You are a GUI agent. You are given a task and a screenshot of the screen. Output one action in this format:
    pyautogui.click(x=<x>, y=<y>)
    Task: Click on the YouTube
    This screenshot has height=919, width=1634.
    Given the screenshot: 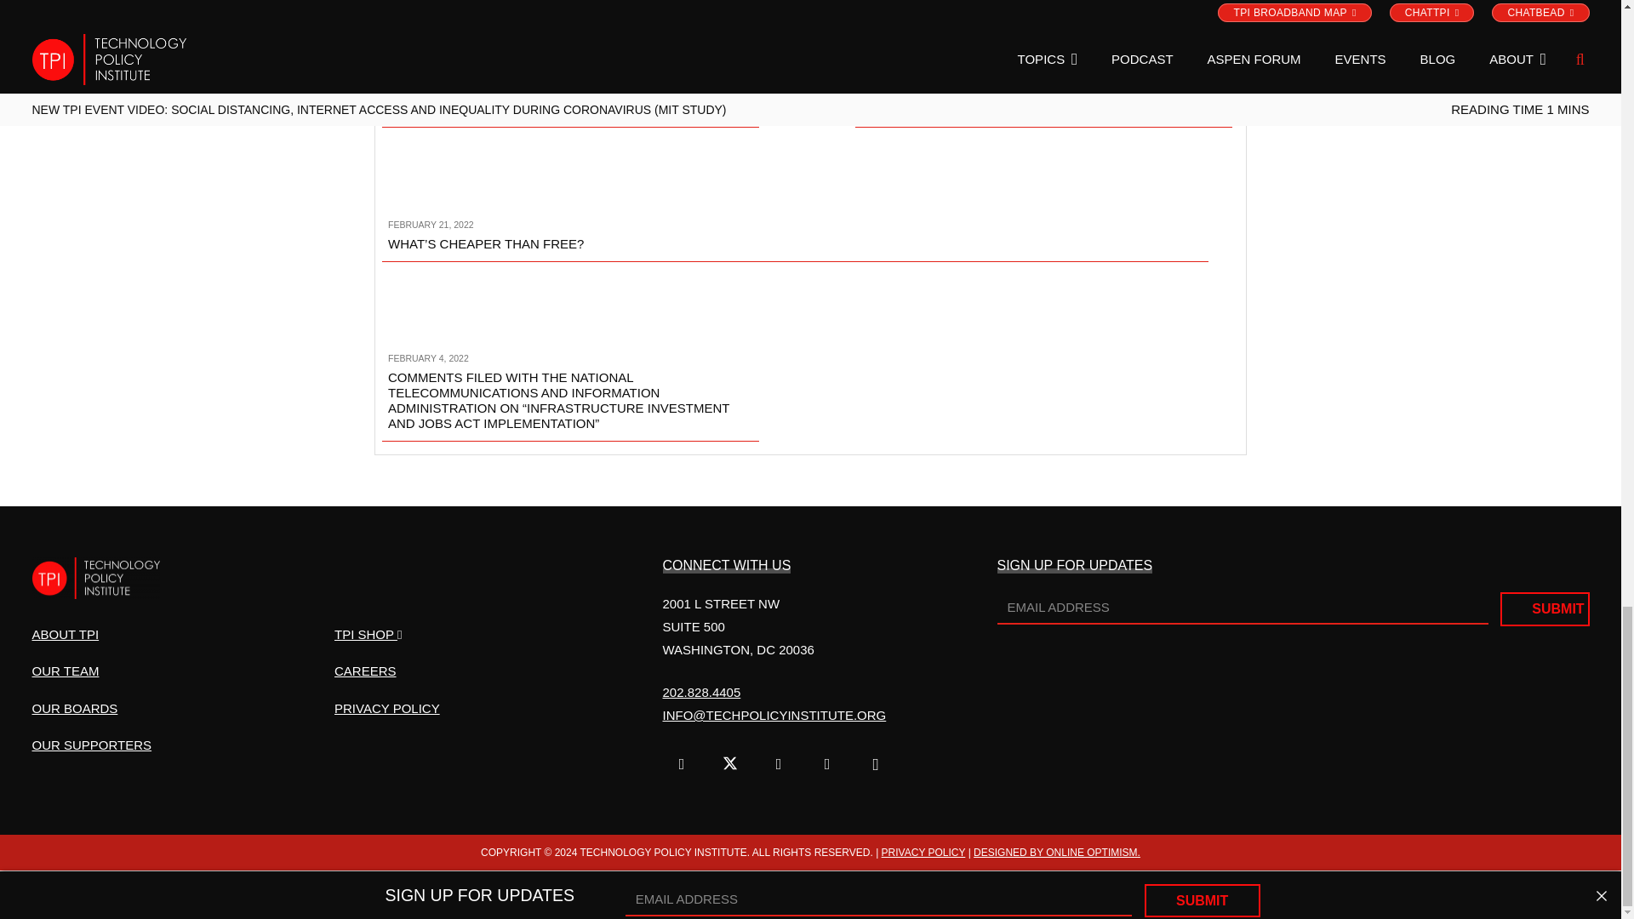 What is the action you would take?
    pyautogui.click(x=778, y=764)
    